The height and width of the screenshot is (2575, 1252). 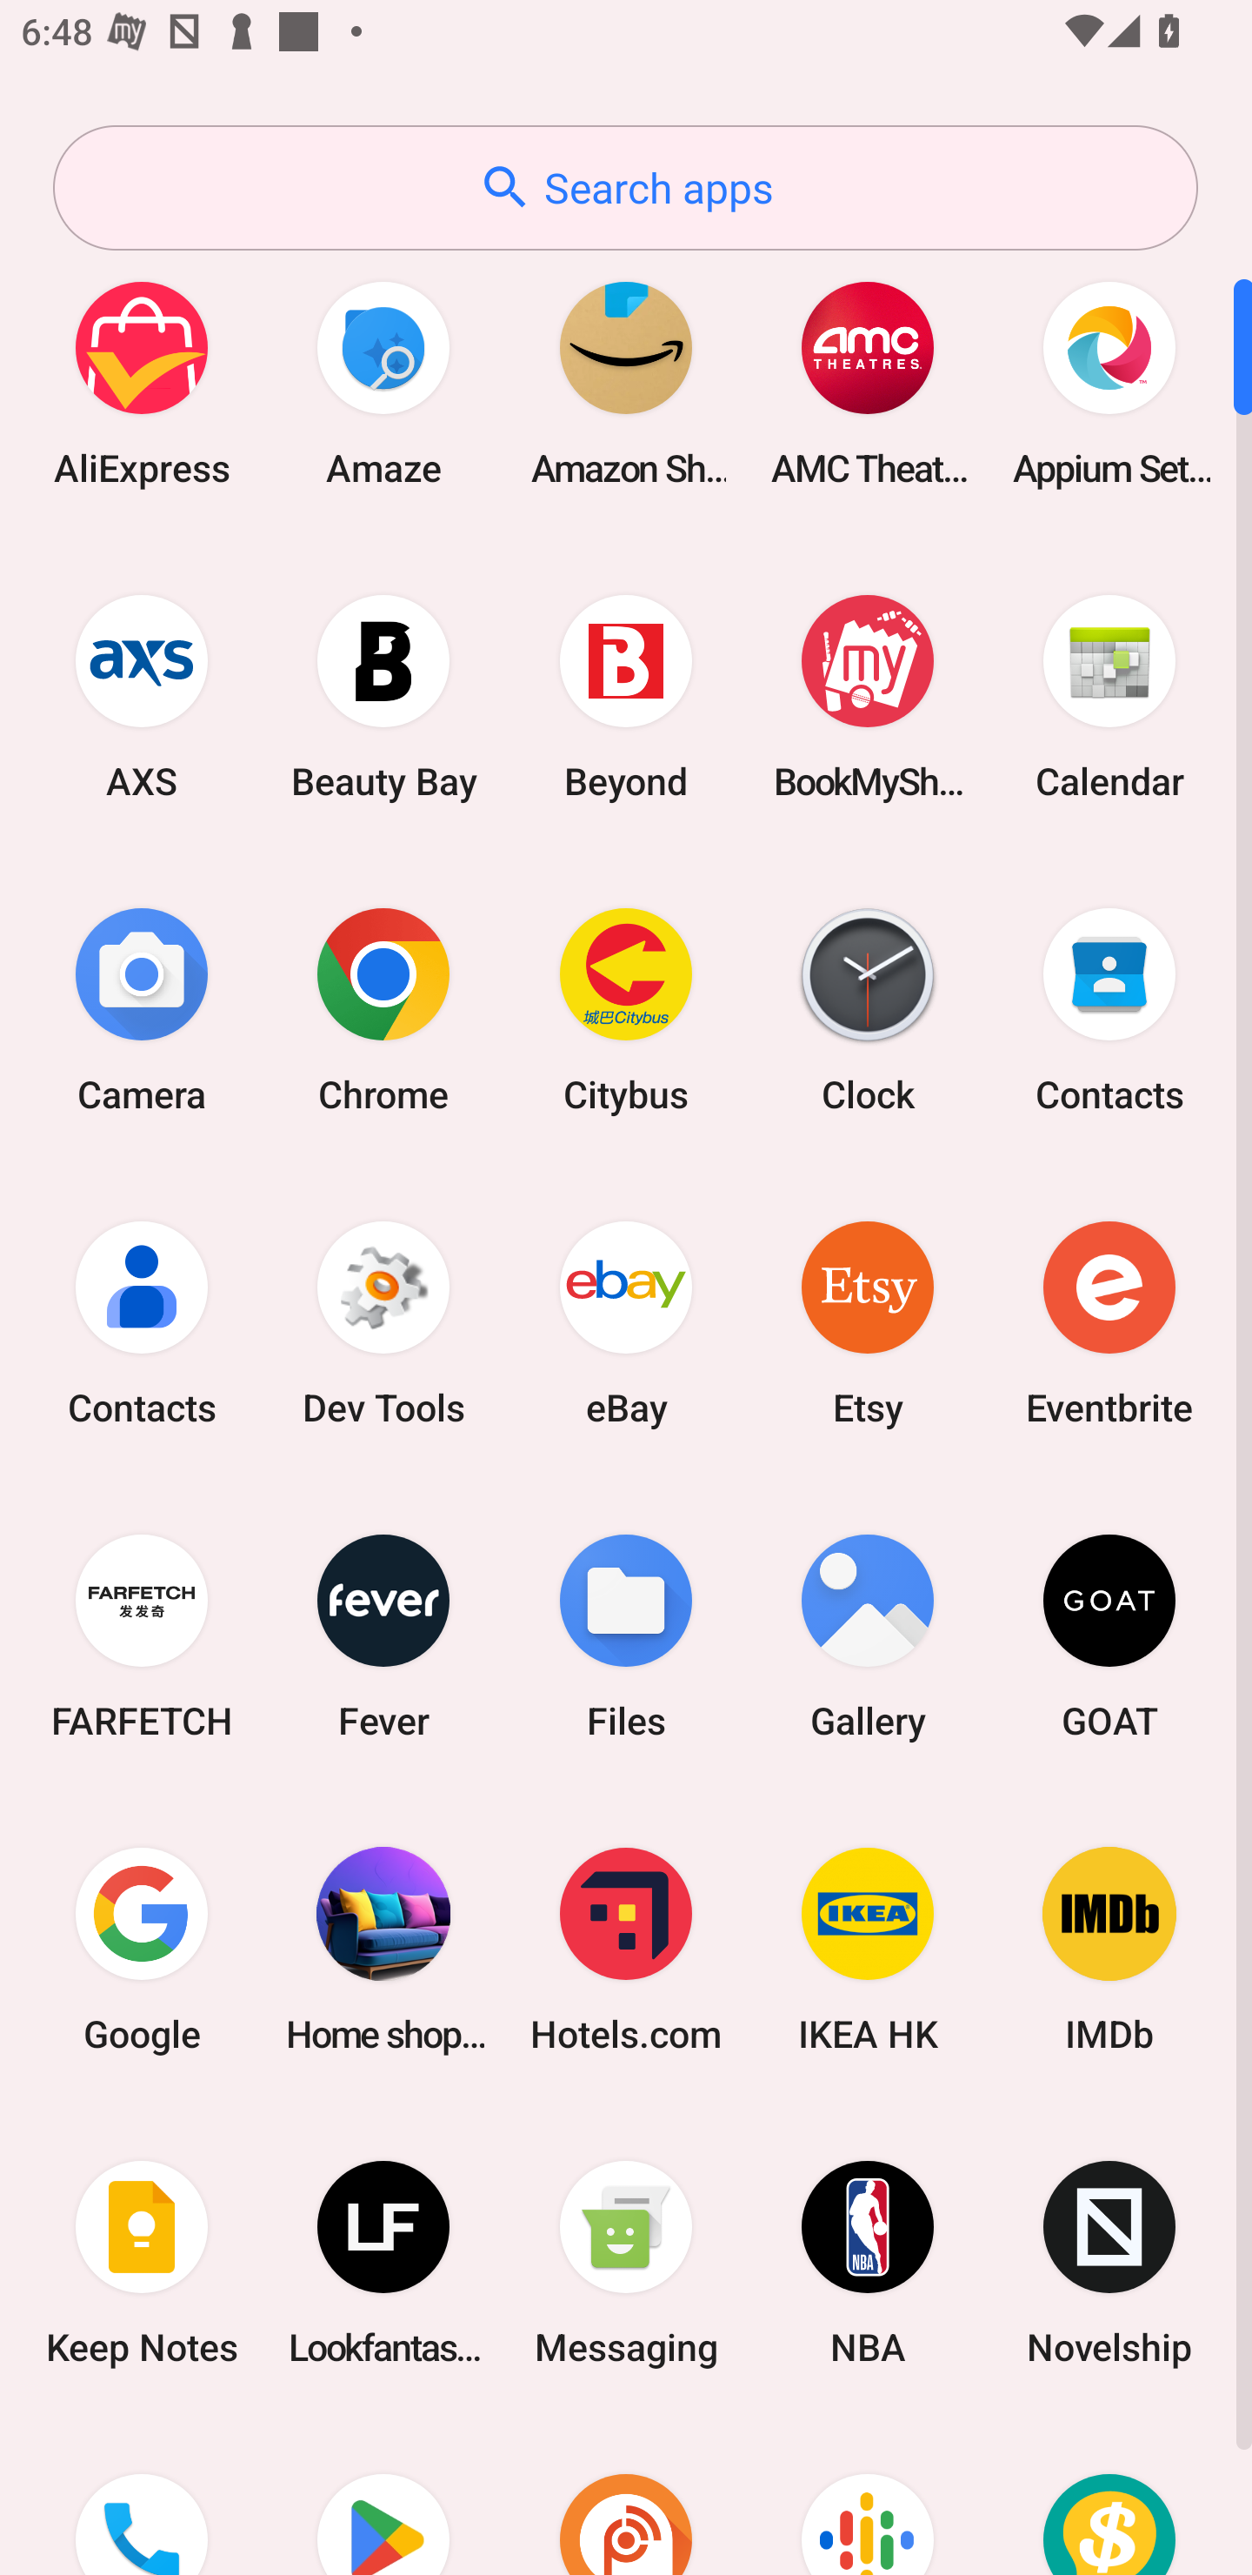 What do you see at coordinates (626, 1322) in the screenshot?
I see `eBay` at bounding box center [626, 1322].